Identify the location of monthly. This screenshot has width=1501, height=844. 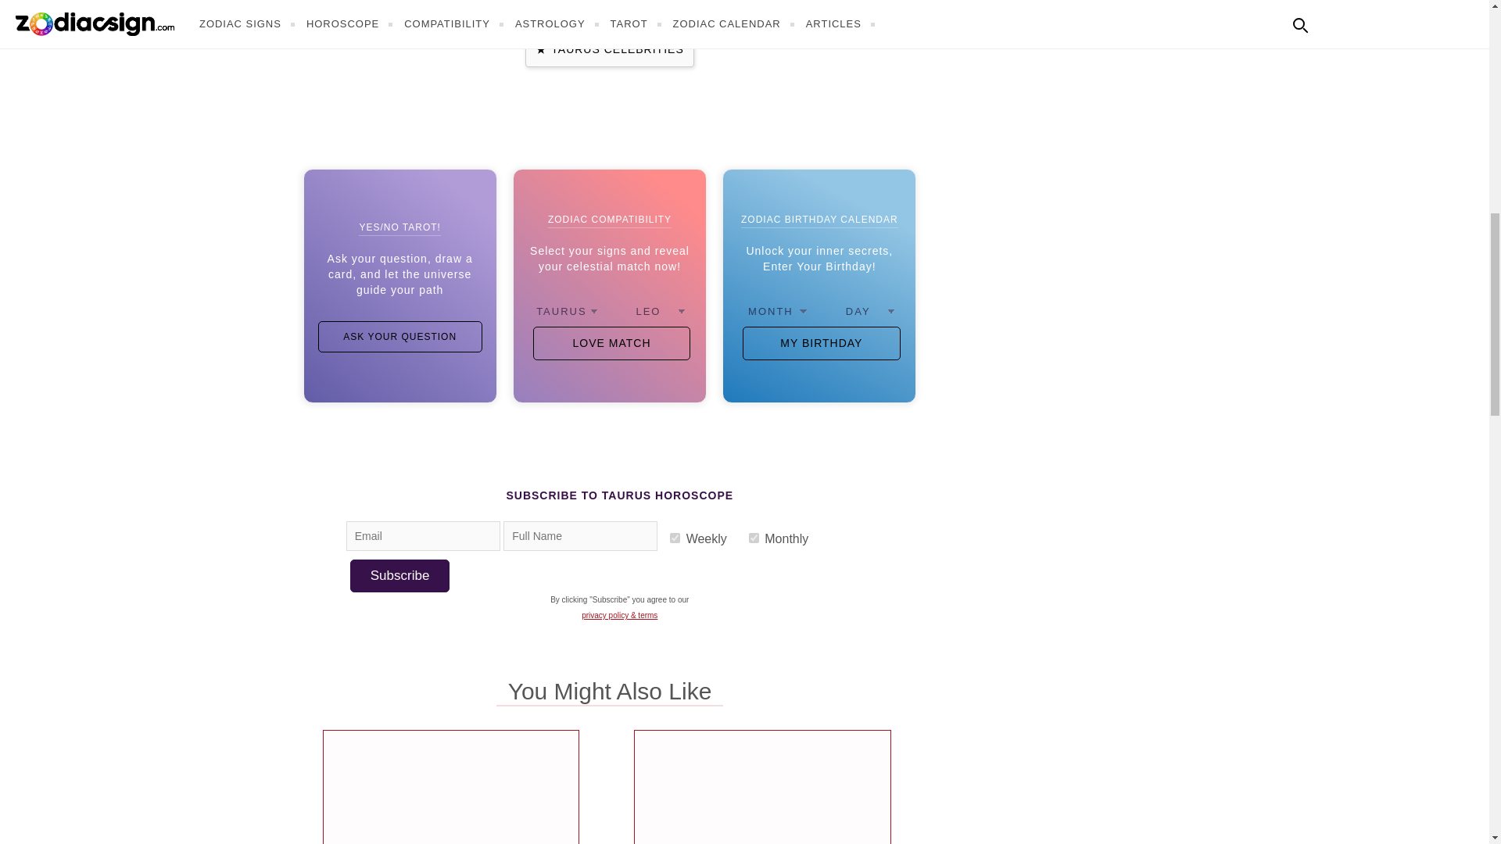
(754, 538).